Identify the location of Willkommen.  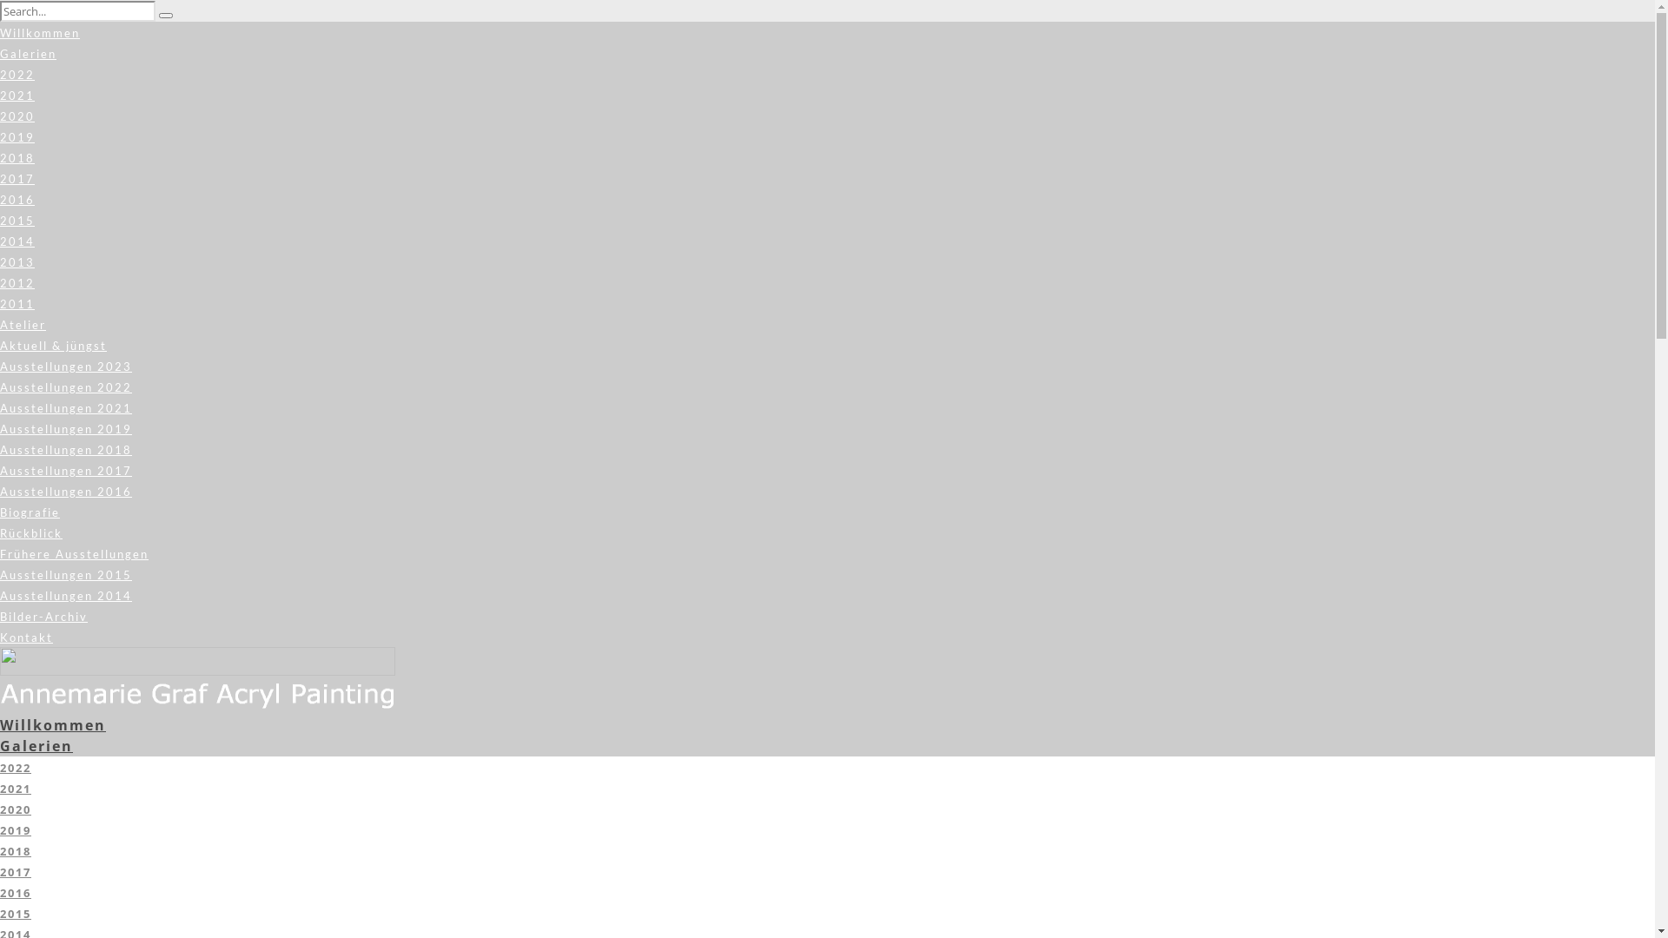
(40, 33).